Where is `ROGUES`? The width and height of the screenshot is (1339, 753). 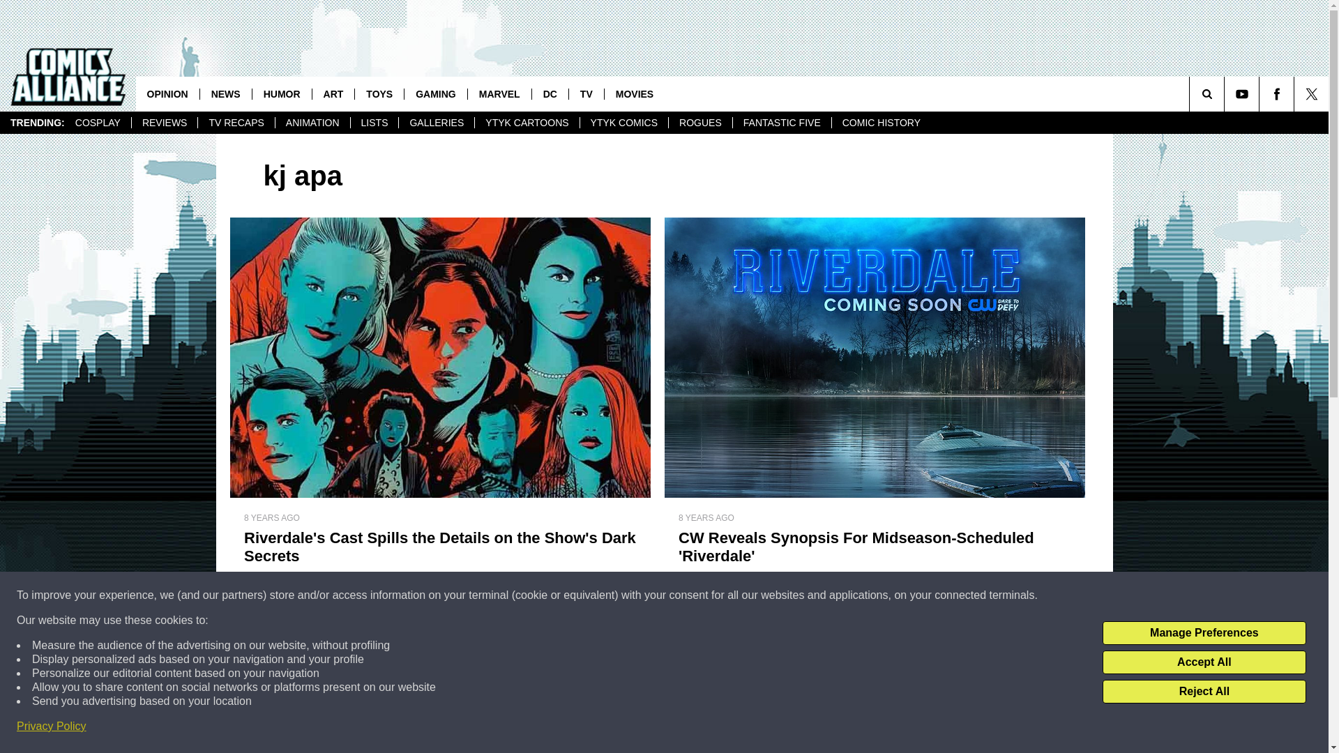
ROGUES is located at coordinates (700, 123).